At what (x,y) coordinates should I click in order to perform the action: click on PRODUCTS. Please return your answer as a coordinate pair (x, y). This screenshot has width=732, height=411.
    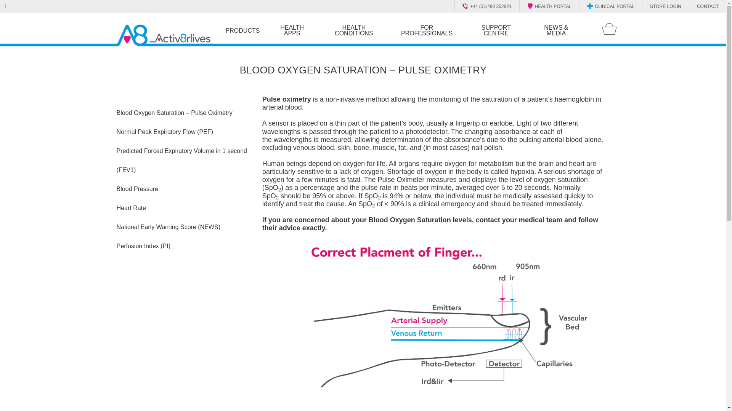
    Looking at the image, I should click on (242, 30).